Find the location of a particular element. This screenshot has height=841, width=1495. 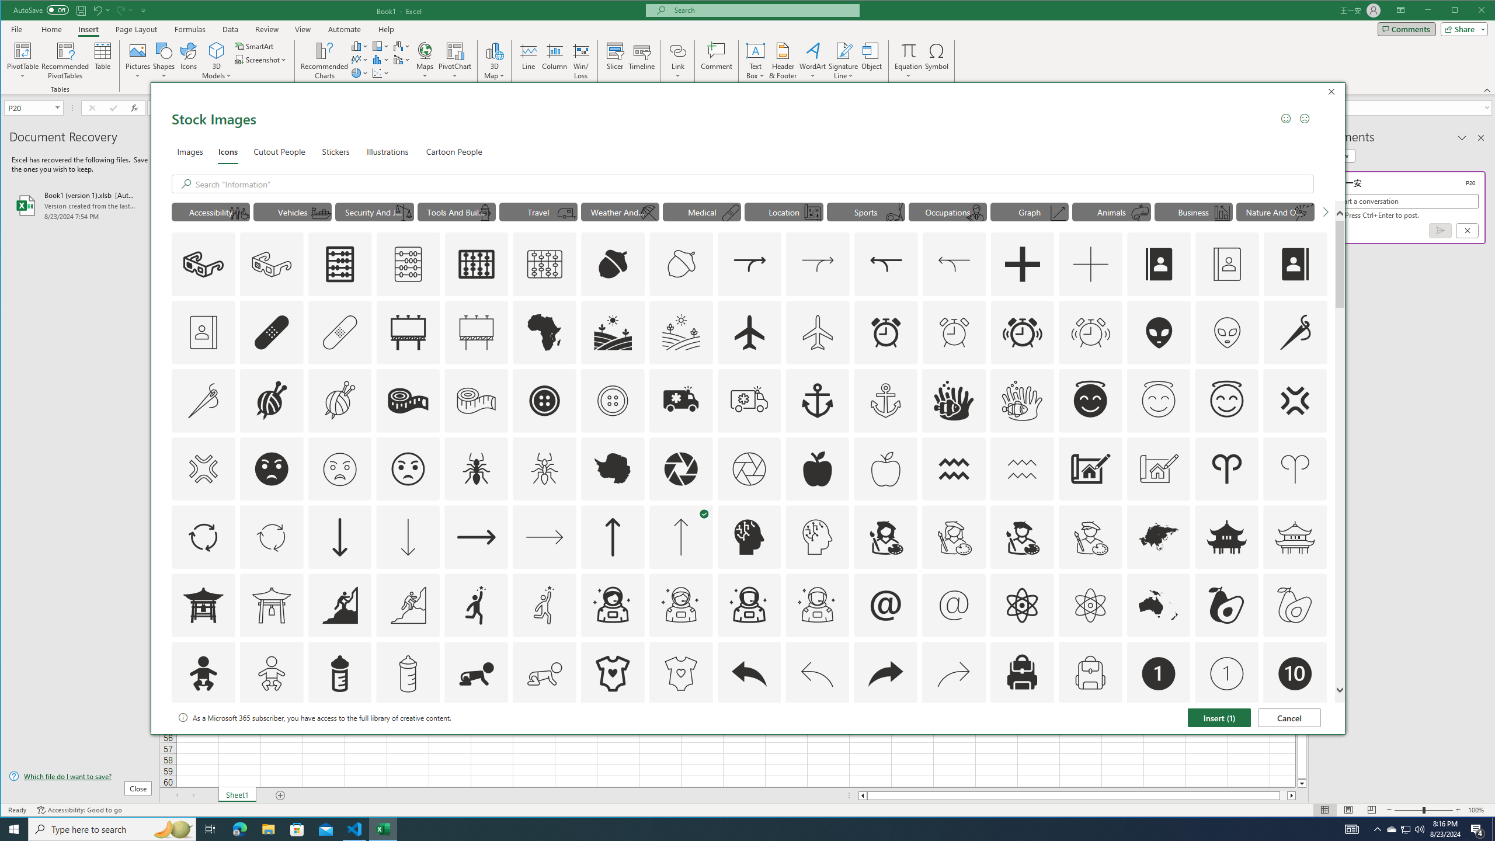

AutomationID: Icons_AngryFace is located at coordinates (272, 469).